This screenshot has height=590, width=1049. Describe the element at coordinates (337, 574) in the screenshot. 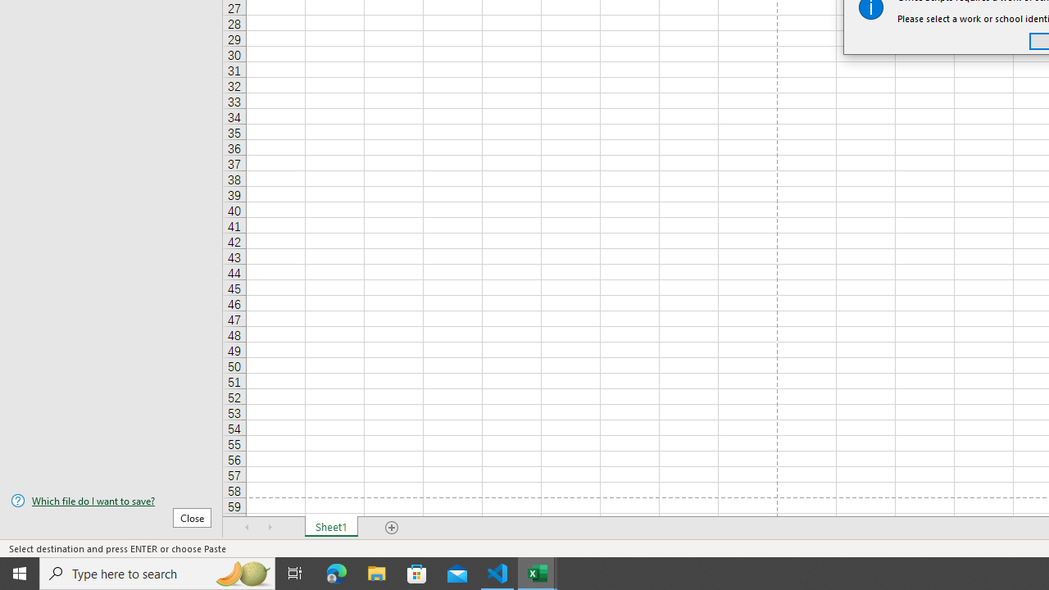

I see `Microsoft Edge` at that location.